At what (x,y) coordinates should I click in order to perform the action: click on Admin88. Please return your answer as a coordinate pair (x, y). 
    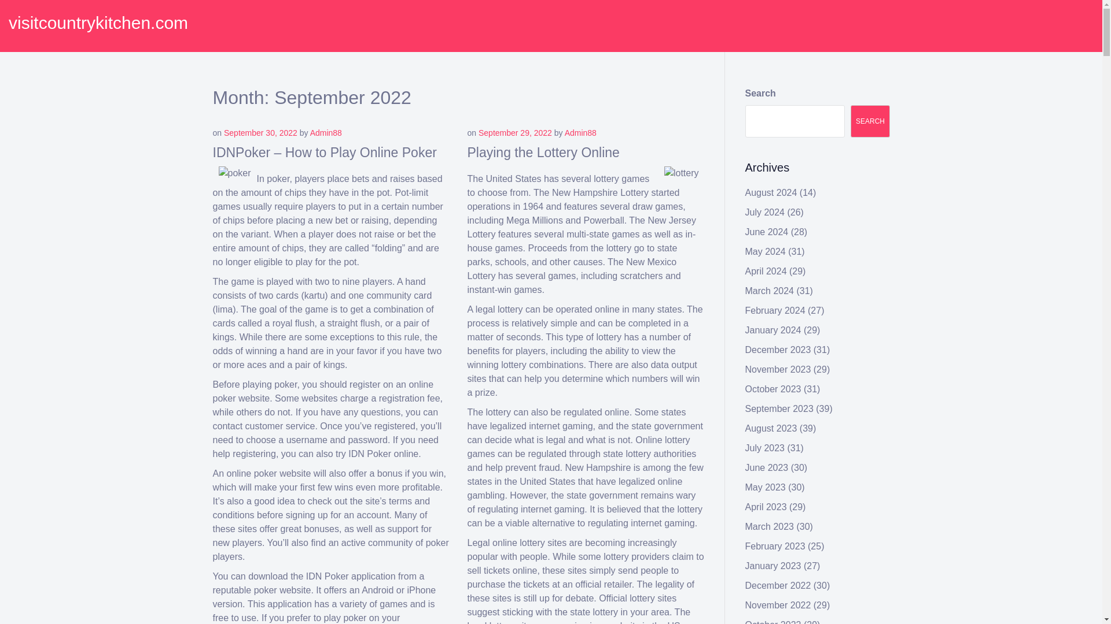
    Looking at the image, I should click on (326, 133).